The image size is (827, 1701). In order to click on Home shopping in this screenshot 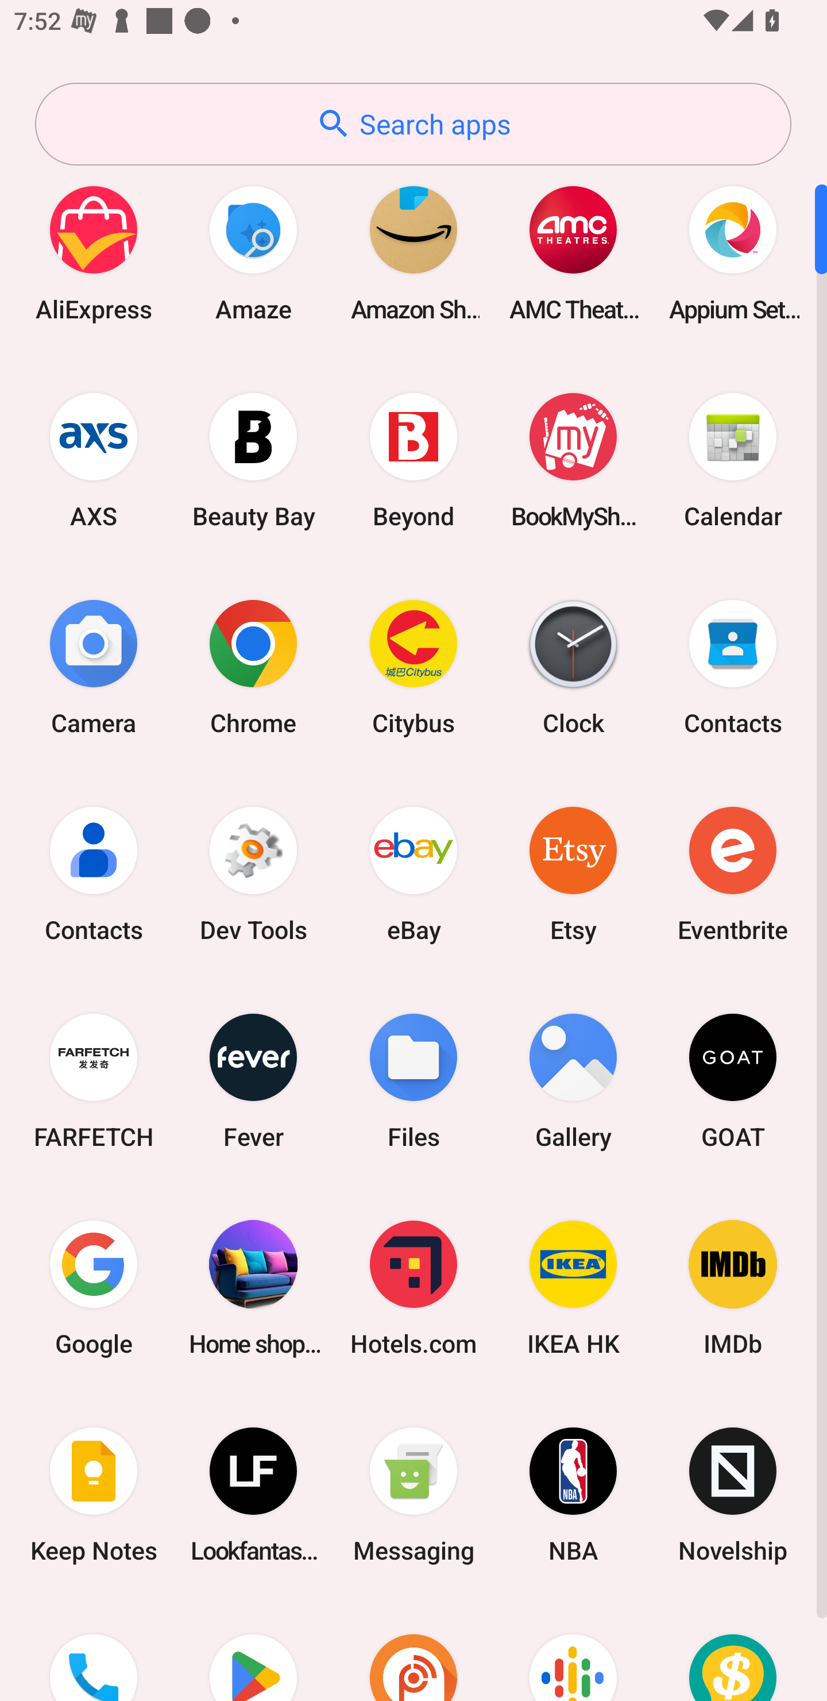, I will do `click(253, 1287)`.